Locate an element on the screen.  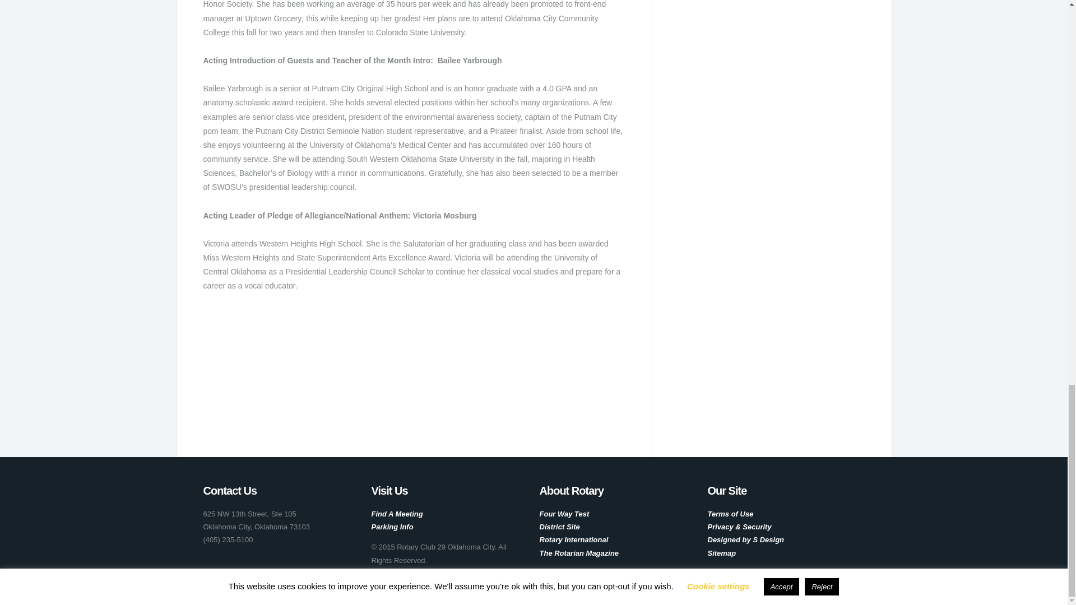
Sitemap is located at coordinates (721, 552).